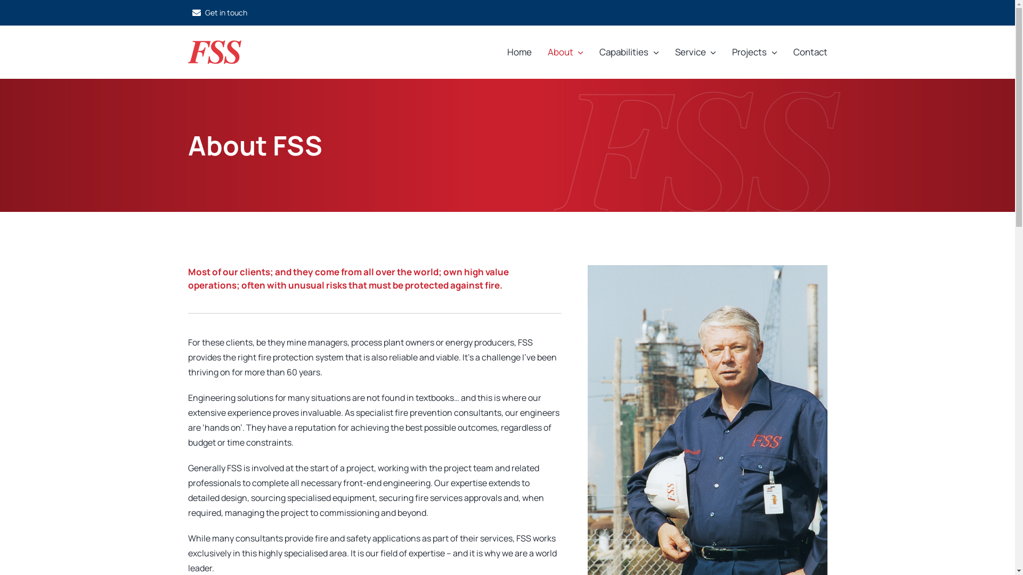 The image size is (1023, 575). I want to click on Service, so click(695, 52).